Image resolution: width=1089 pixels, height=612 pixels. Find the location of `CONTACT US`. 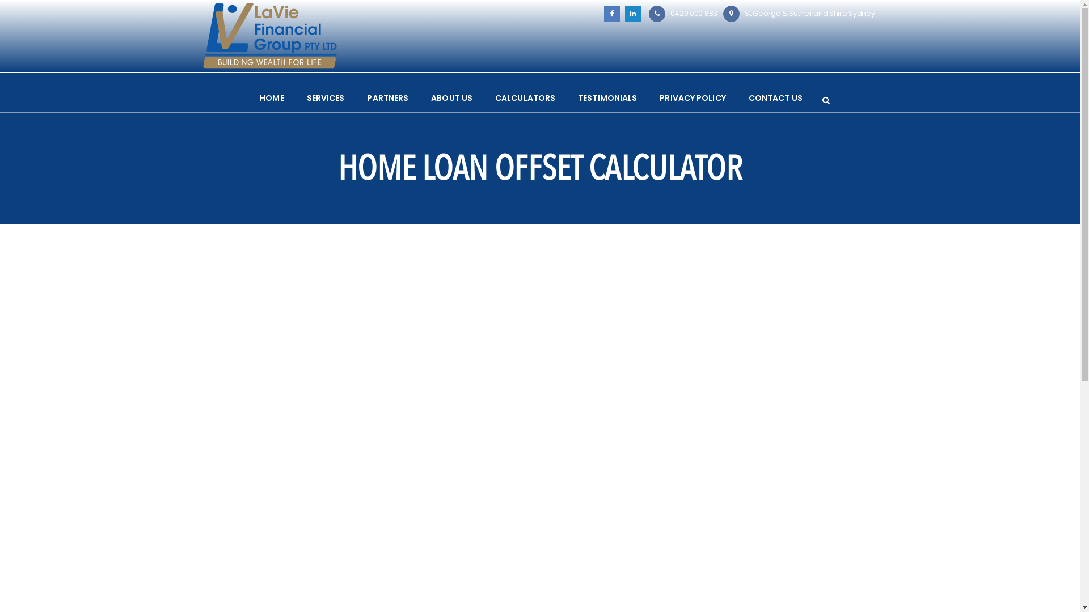

CONTACT US is located at coordinates (776, 98).